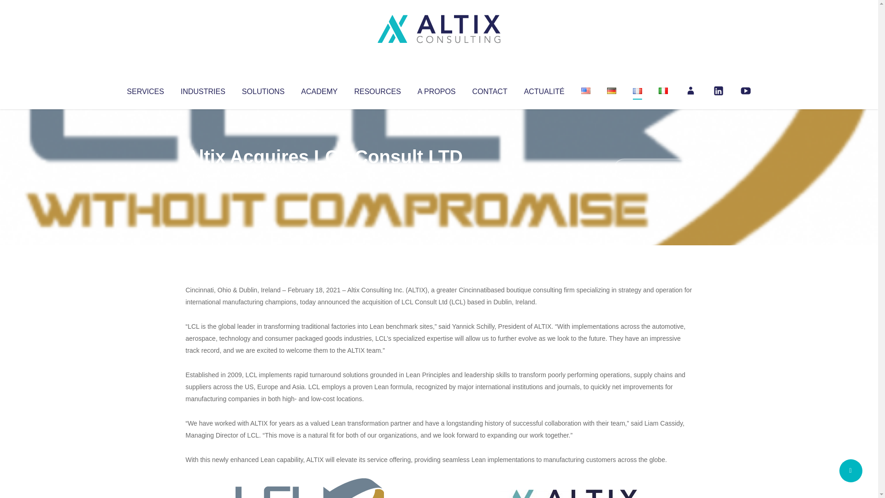  I want to click on ACADEMY, so click(319, 89).